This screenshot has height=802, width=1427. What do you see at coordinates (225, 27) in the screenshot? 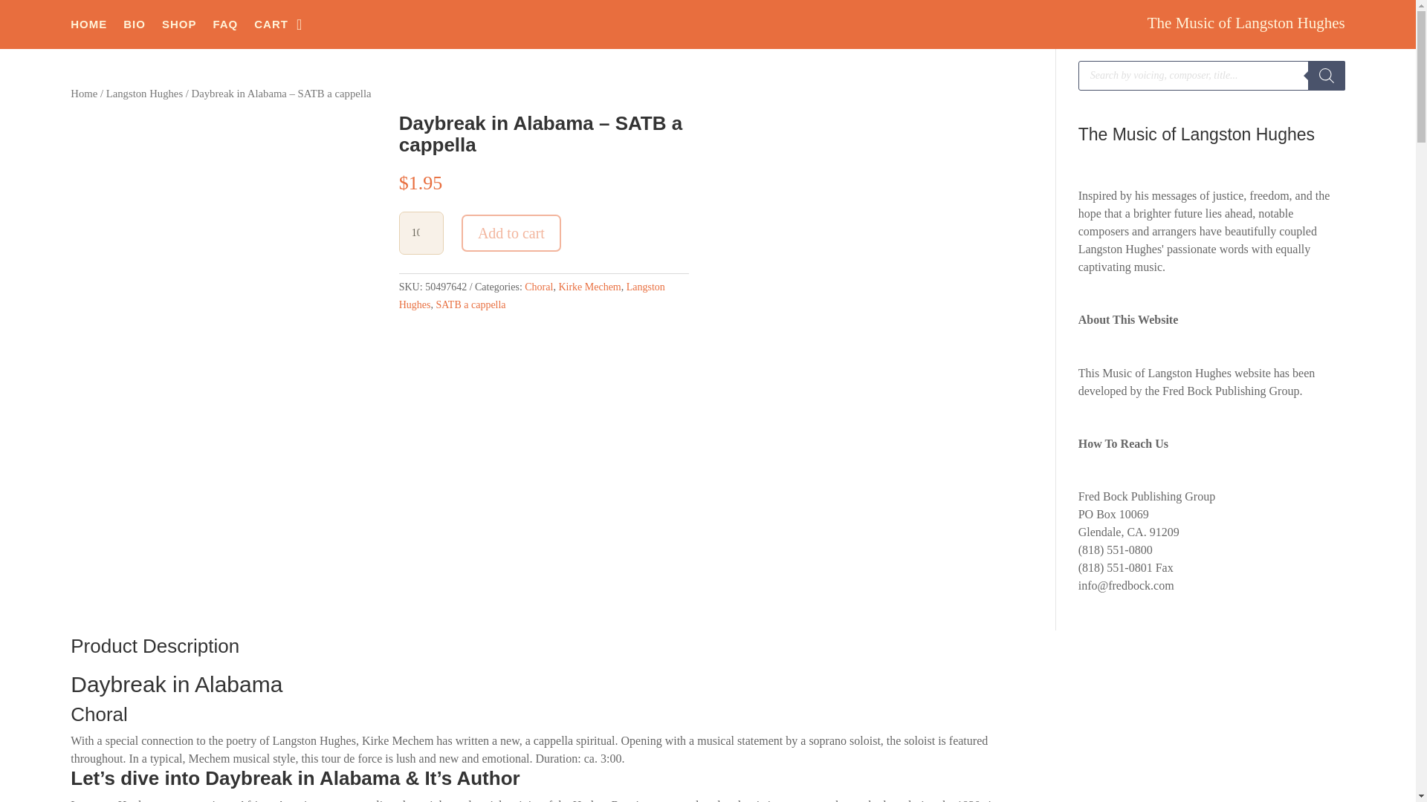
I see `FAQ` at bounding box center [225, 27].